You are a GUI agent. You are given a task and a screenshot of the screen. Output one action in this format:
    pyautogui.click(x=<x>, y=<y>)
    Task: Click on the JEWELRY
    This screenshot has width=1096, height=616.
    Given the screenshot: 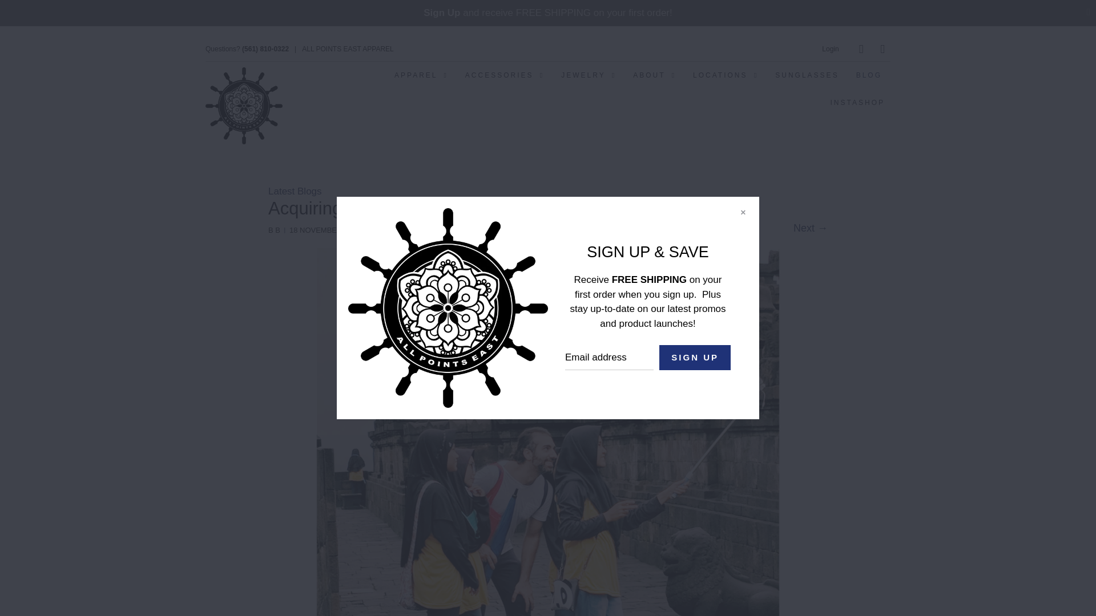 What is the action you would take?
    pyautogui.click(x=588, y=75)
    